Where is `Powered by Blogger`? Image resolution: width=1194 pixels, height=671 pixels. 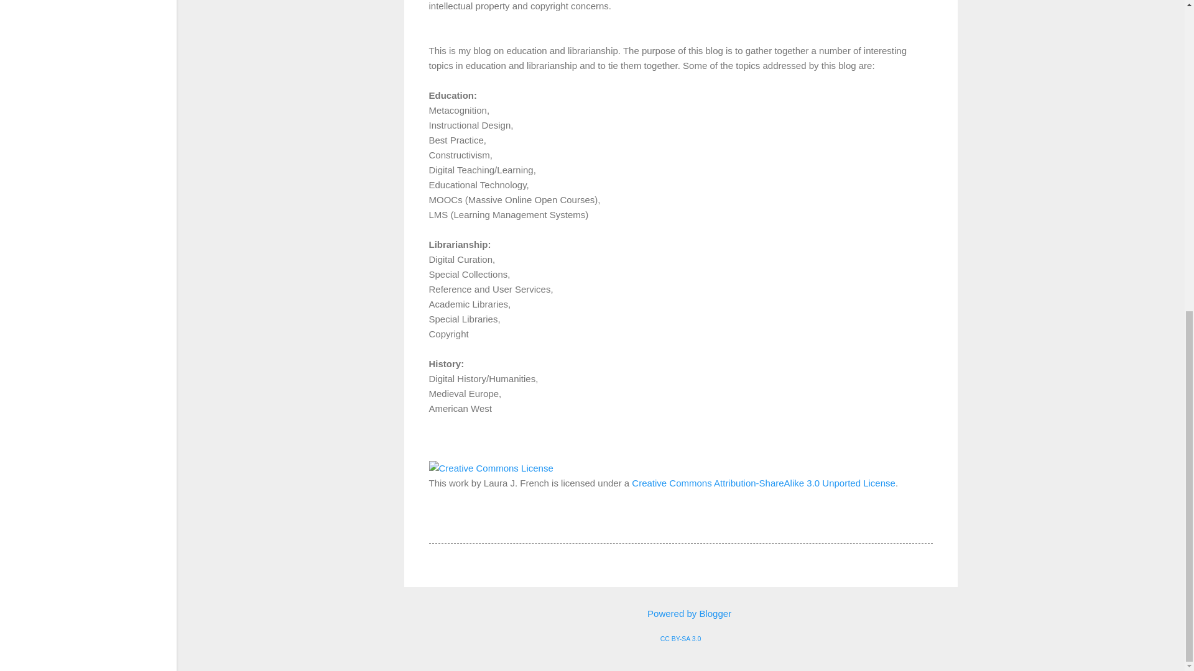
Powered by Blogger is located at coordinates (680, 613).